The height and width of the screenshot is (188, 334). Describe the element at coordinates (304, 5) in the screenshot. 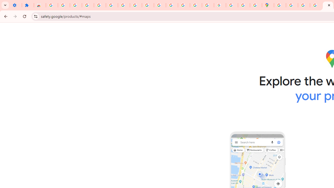

I see `Create your Google Account` at that location.